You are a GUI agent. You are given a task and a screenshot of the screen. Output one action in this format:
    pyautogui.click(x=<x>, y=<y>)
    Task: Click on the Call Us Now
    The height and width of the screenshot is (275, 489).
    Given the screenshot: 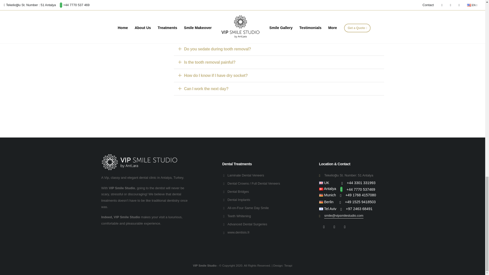 What is the action you would take?
    pyautogui.click(x=360, y=202)
    